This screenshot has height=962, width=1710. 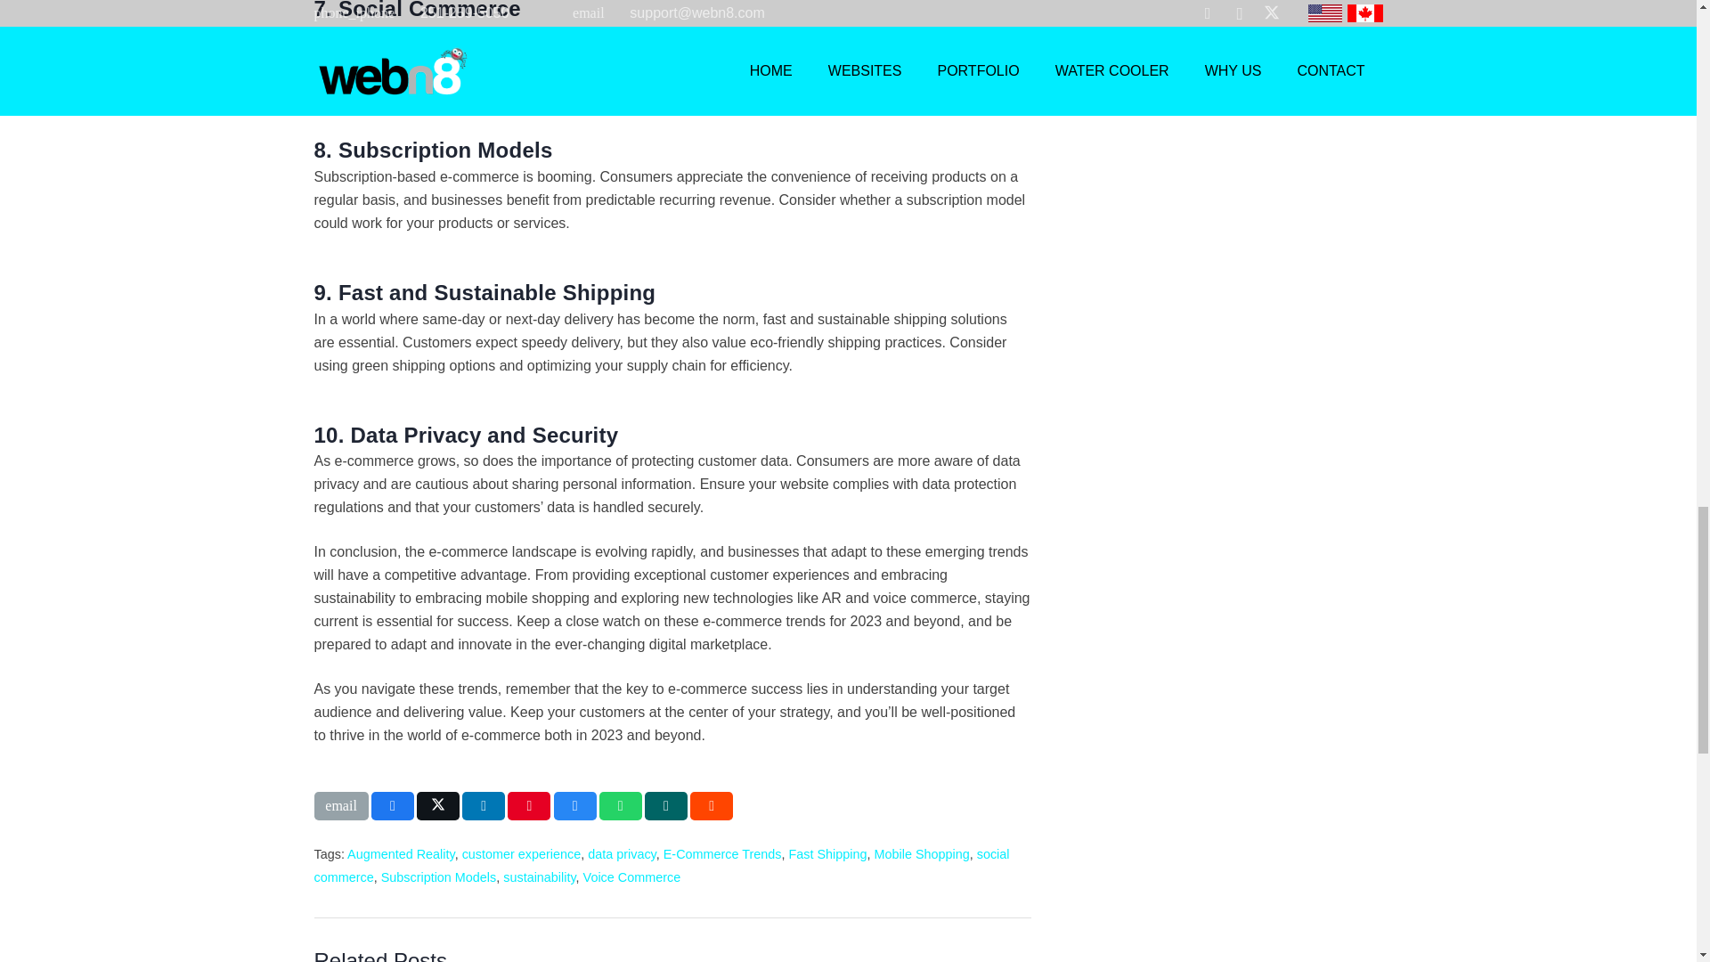 I want to click on Mobile Shopping, so click(x=921, y=853).